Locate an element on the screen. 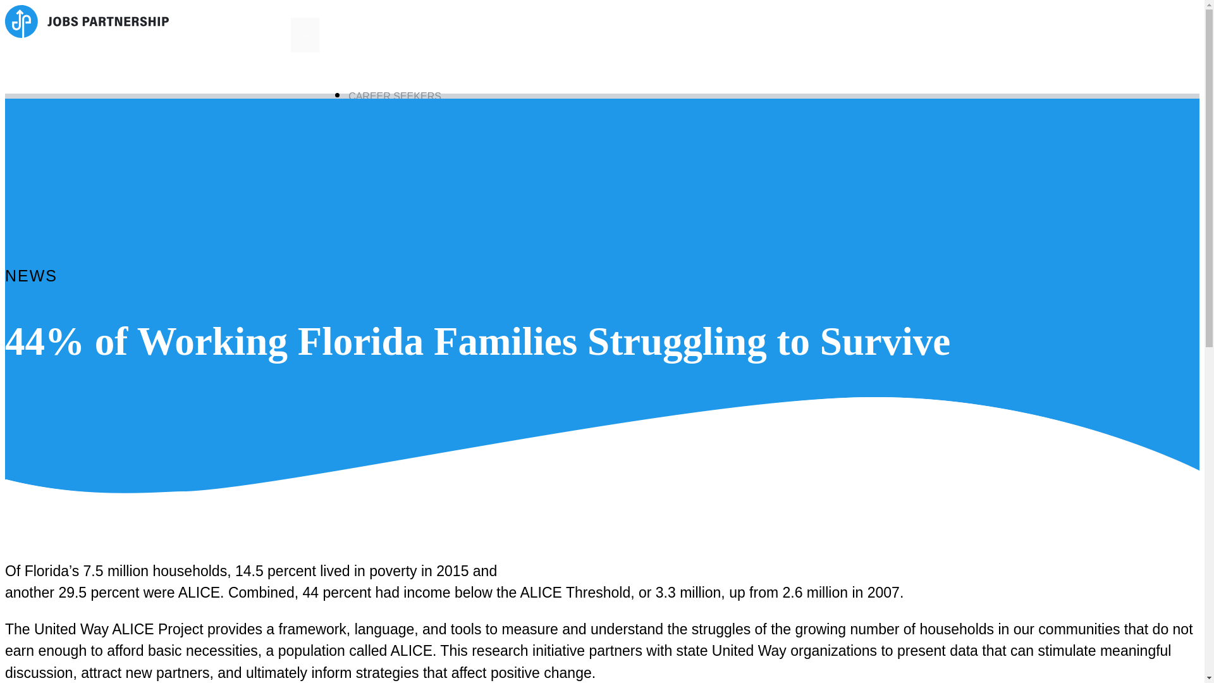 This screenshot has height=683, width=1214. CAREER SEEKERS is located at coordinates (395, 96).